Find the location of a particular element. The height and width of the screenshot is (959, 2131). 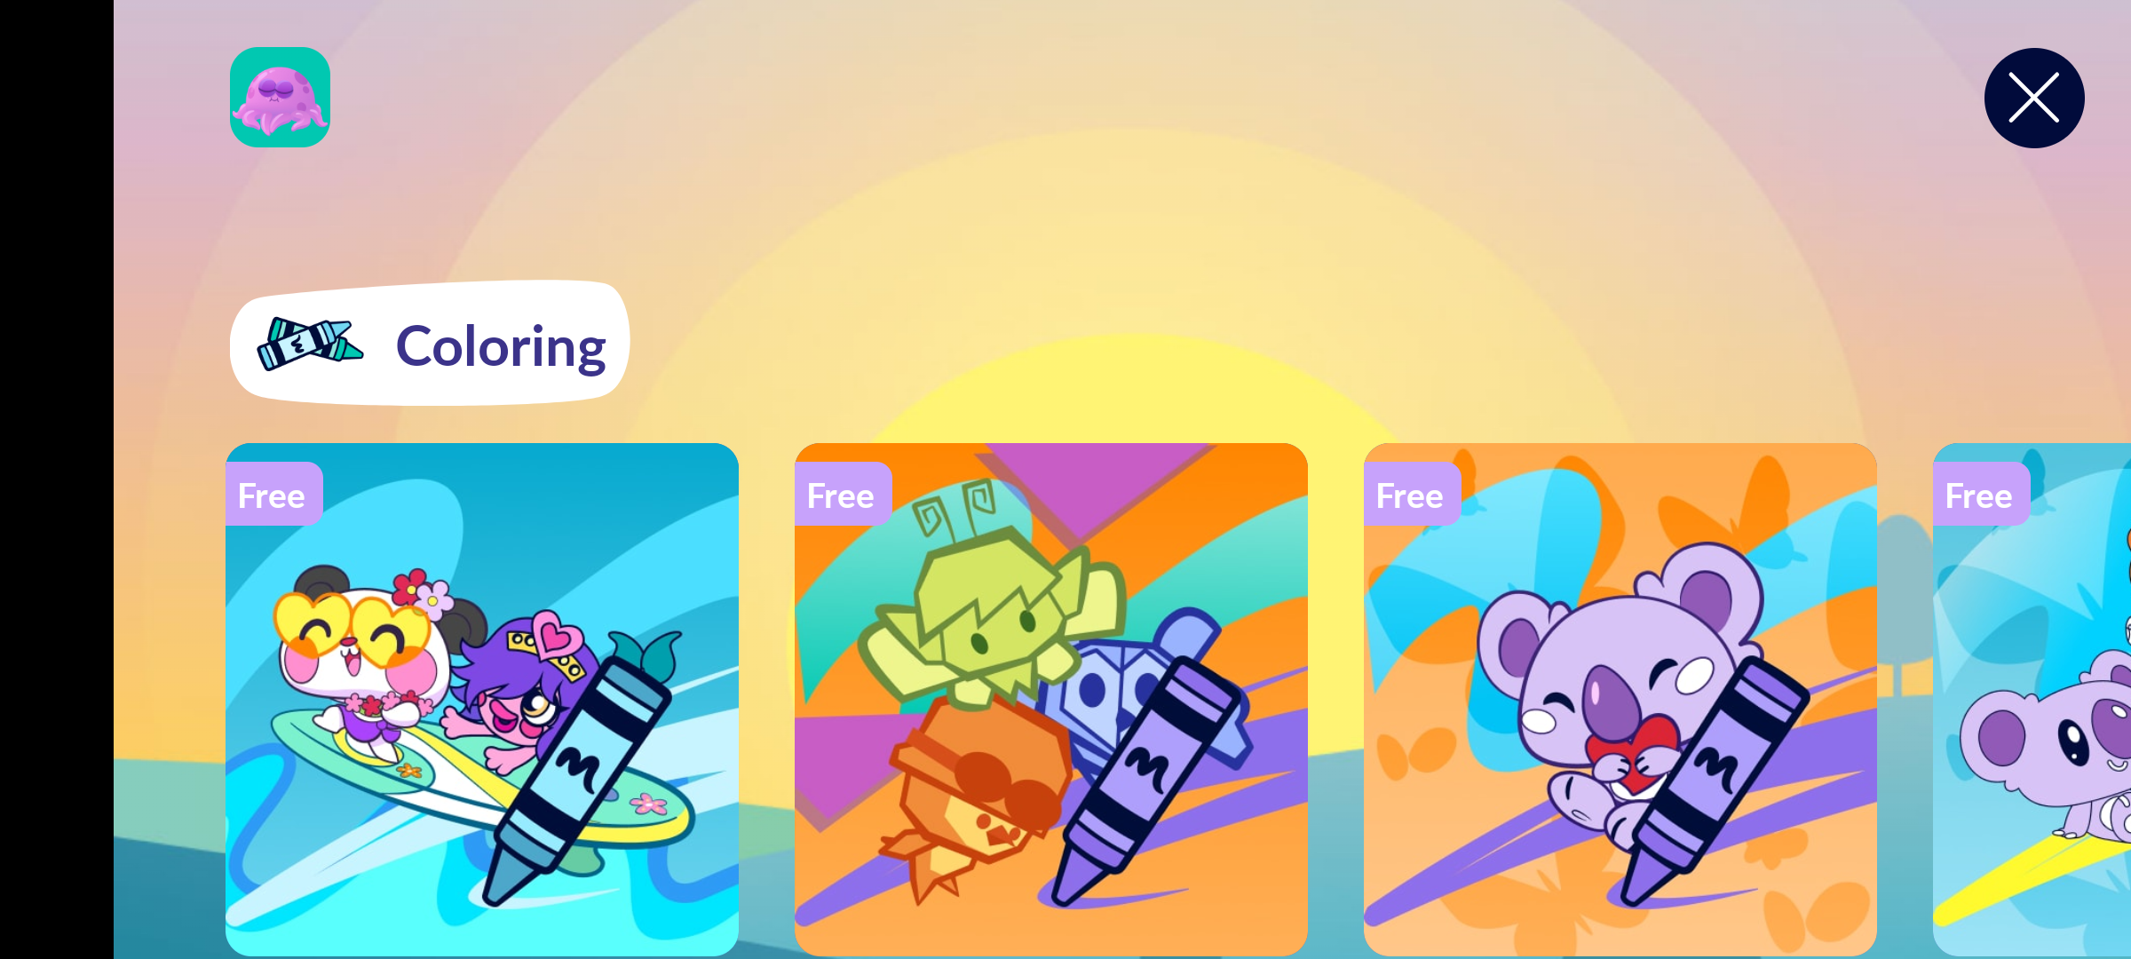

Profile icon is located at coordinates (281, 98).